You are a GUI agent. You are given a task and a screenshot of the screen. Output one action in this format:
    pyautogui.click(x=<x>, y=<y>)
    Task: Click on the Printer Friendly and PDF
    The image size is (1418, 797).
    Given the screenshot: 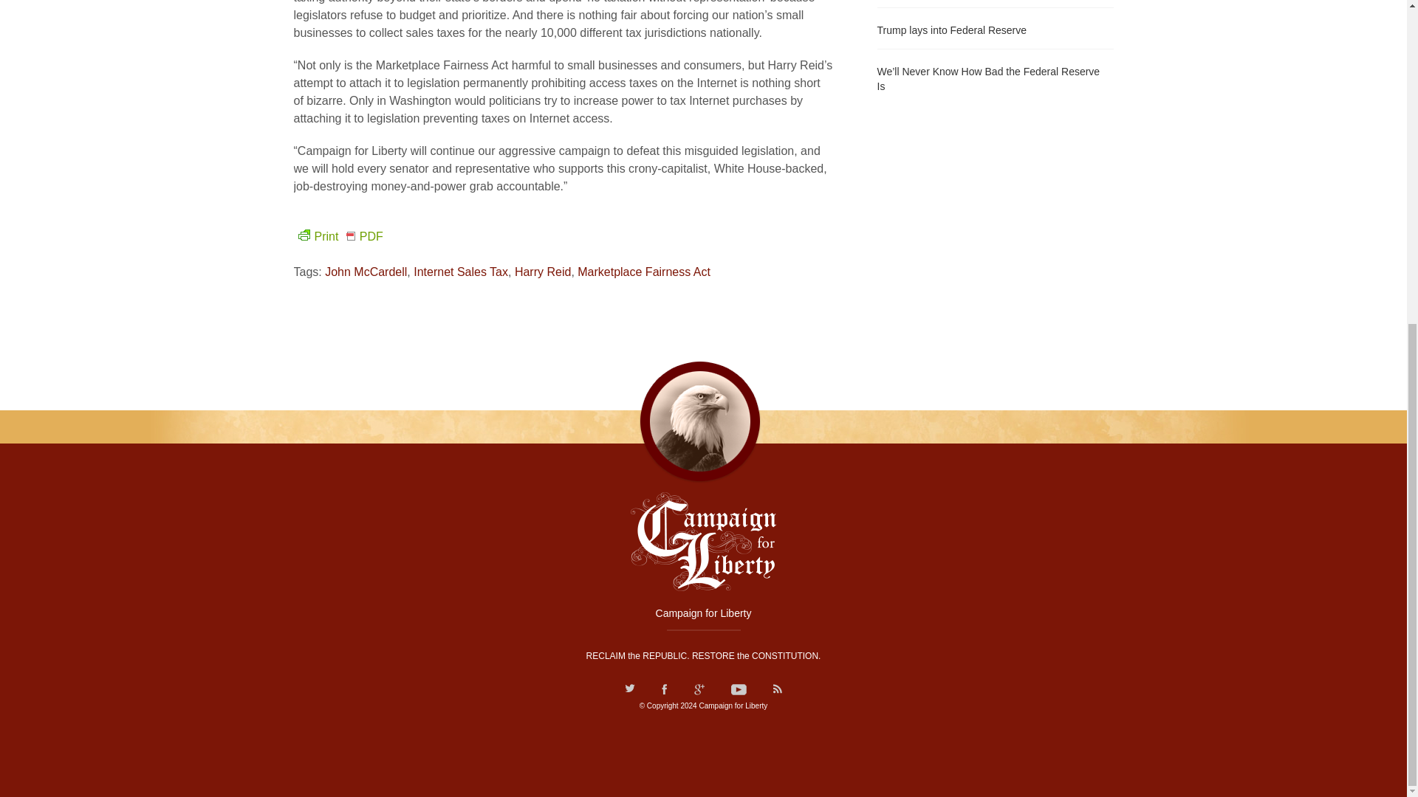 What is the action you would take?
    pyautogui.click(x=338, y=236)
    